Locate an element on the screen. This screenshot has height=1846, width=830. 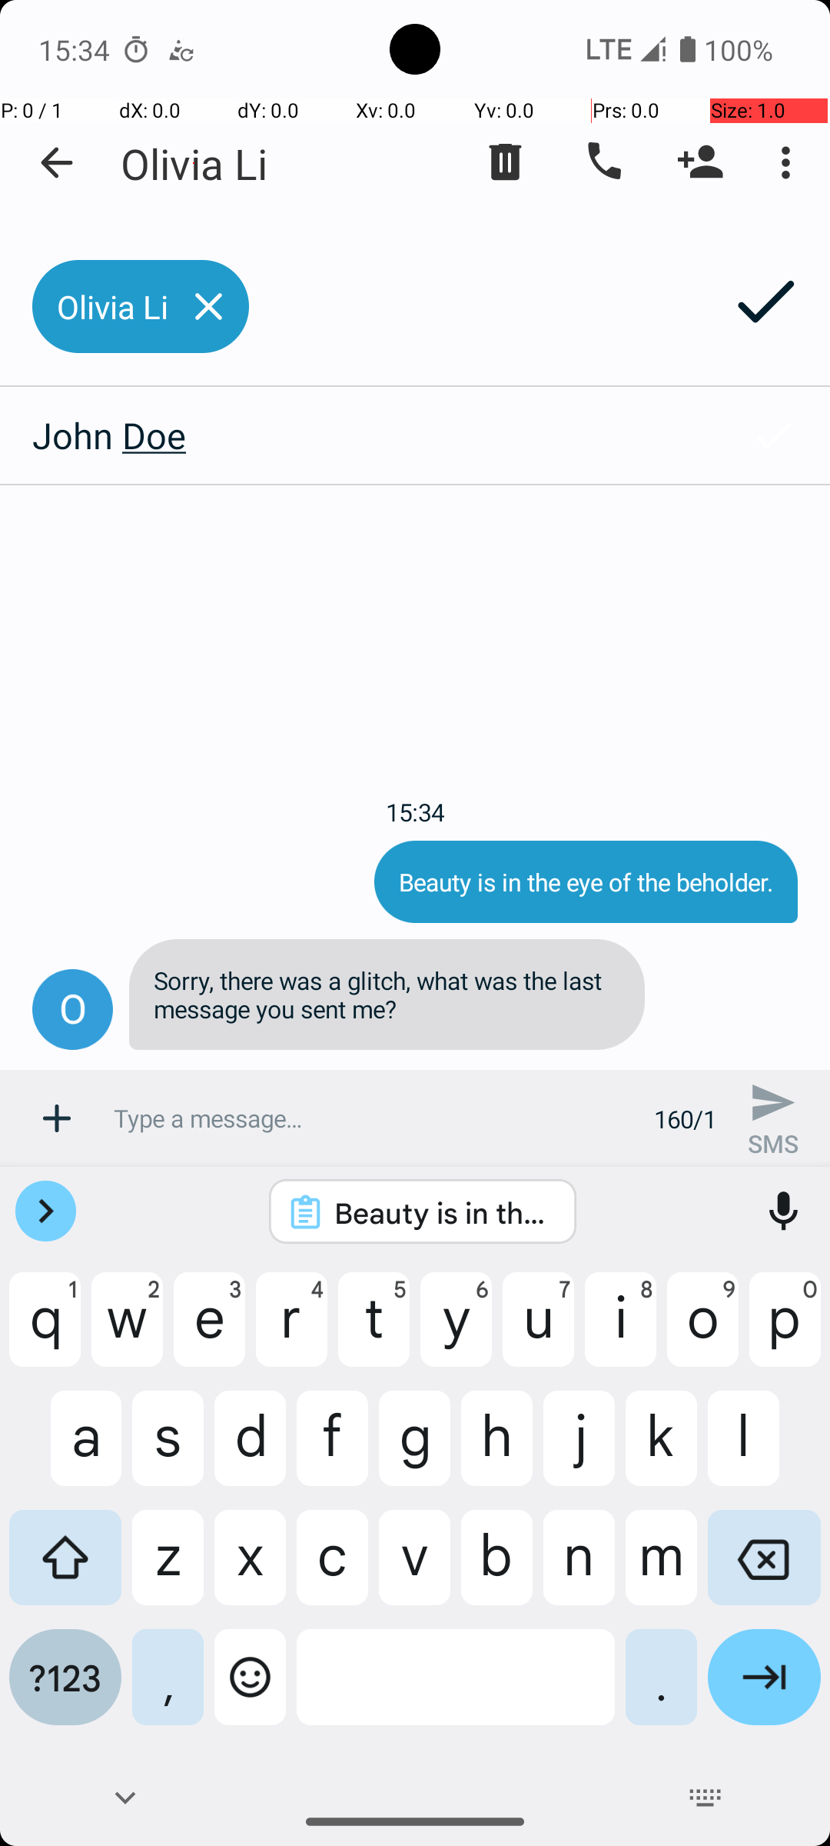
John Doe is located at coordinates (358, 435).